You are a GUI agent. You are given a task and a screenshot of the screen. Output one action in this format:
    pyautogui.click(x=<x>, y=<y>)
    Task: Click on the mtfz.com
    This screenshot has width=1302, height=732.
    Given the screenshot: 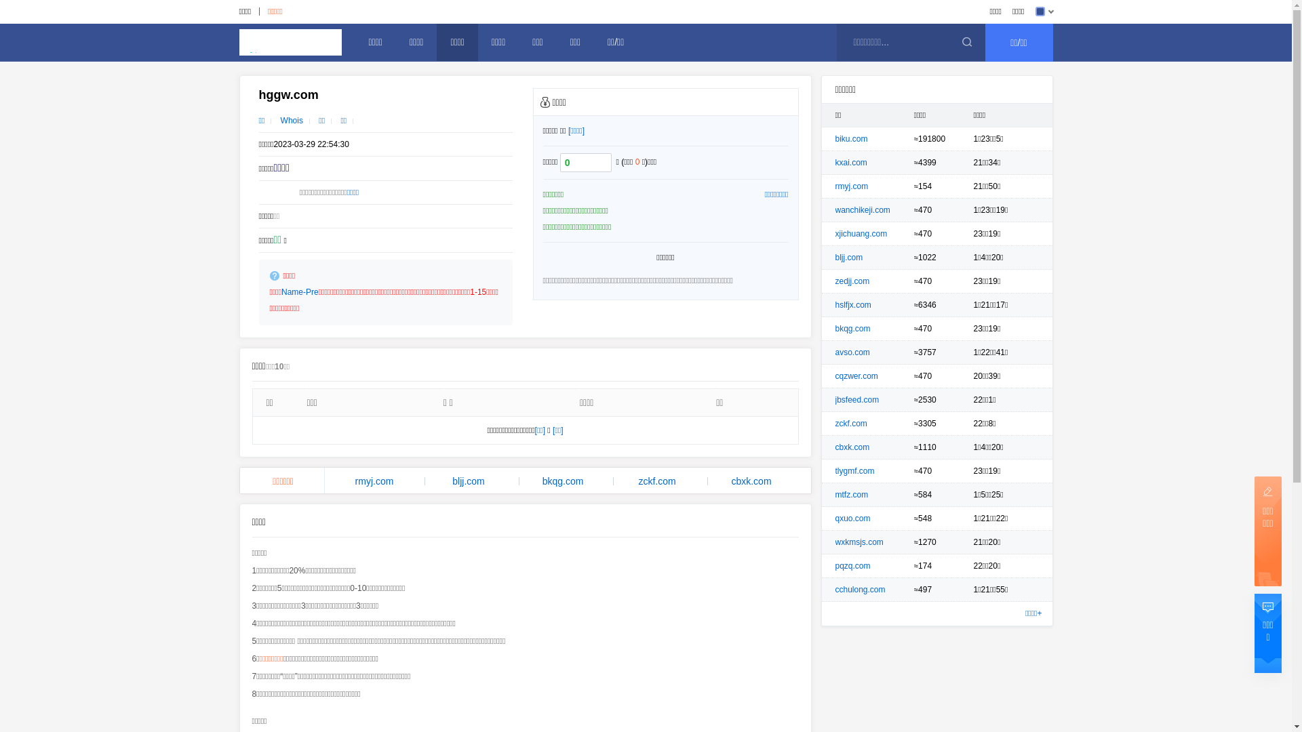 What is the action you would take?
    pyautogui.click(x=852, y=495)
    